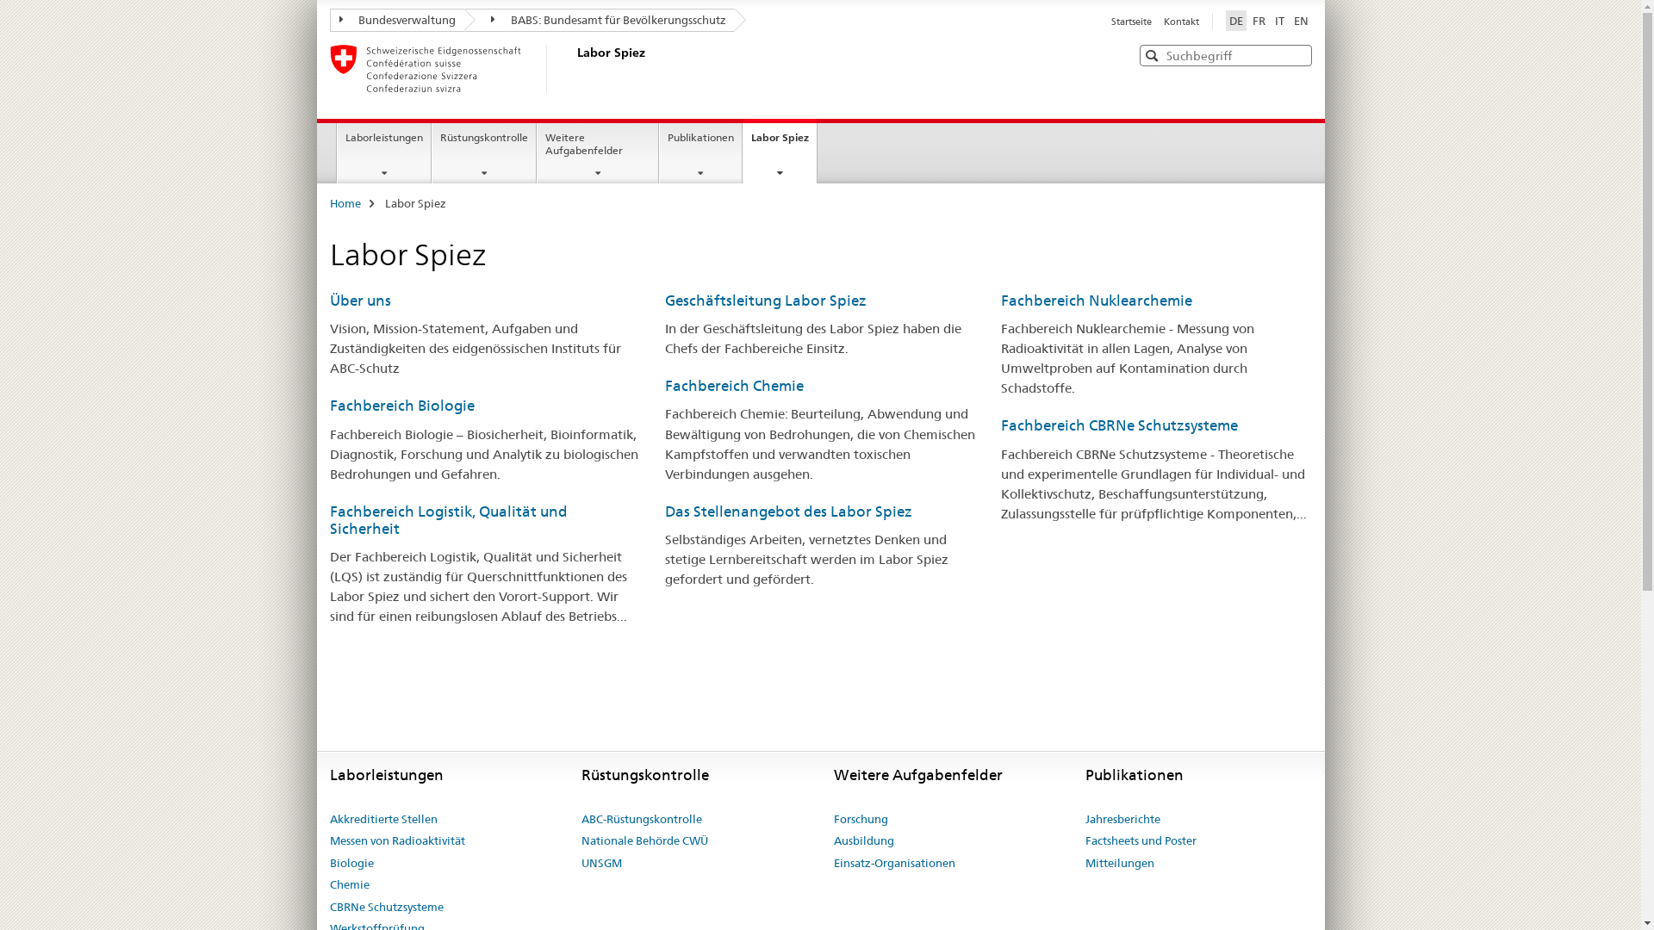 The width and height of the screenshot is (1654, 930). What do you see at coordinates (861, 820) in the screenshot?
I see `Forschung` at bounding box center [861, 820].